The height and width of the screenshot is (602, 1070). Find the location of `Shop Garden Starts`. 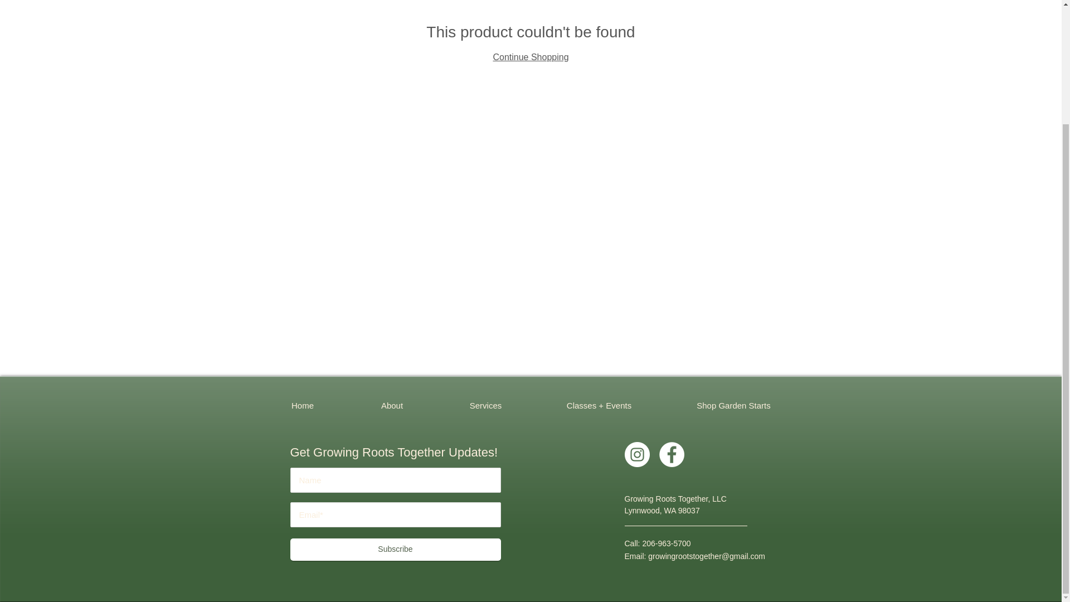

Shop Garden Starts is located at coordinates (733, 406).